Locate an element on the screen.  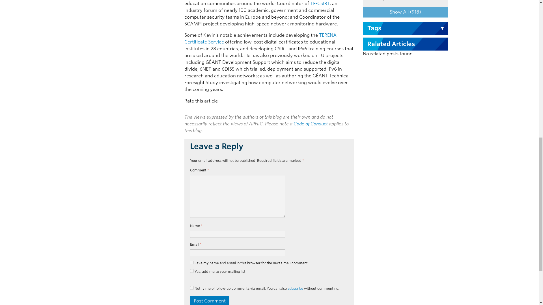
Post Comment is located at coordinates (210, 300).